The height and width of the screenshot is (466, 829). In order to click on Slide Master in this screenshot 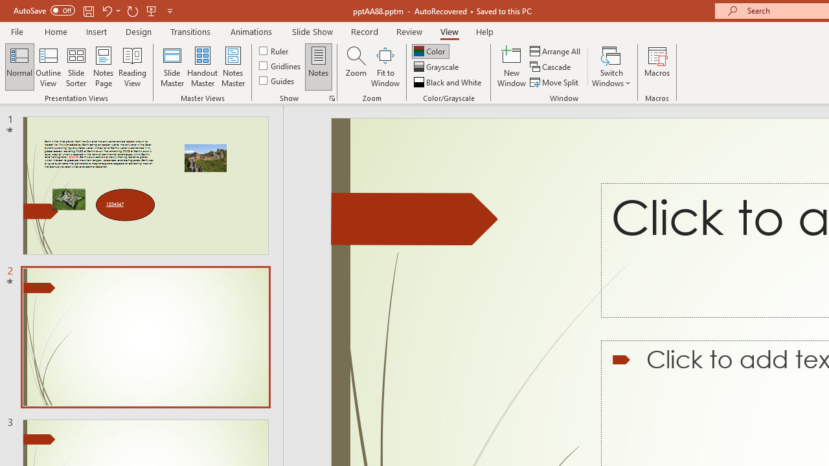, I will do `click(172, 66)`.